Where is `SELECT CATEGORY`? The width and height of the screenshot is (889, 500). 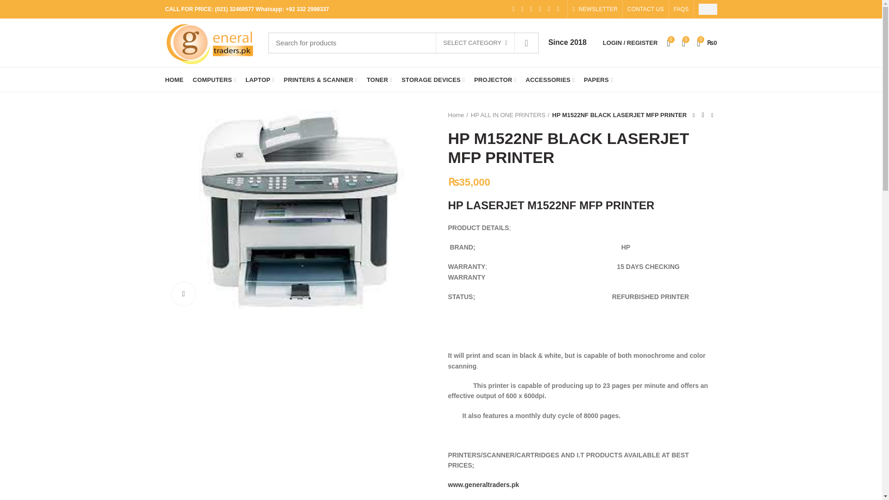
SELECT CATEGORY is located at coordinates (475, 43).